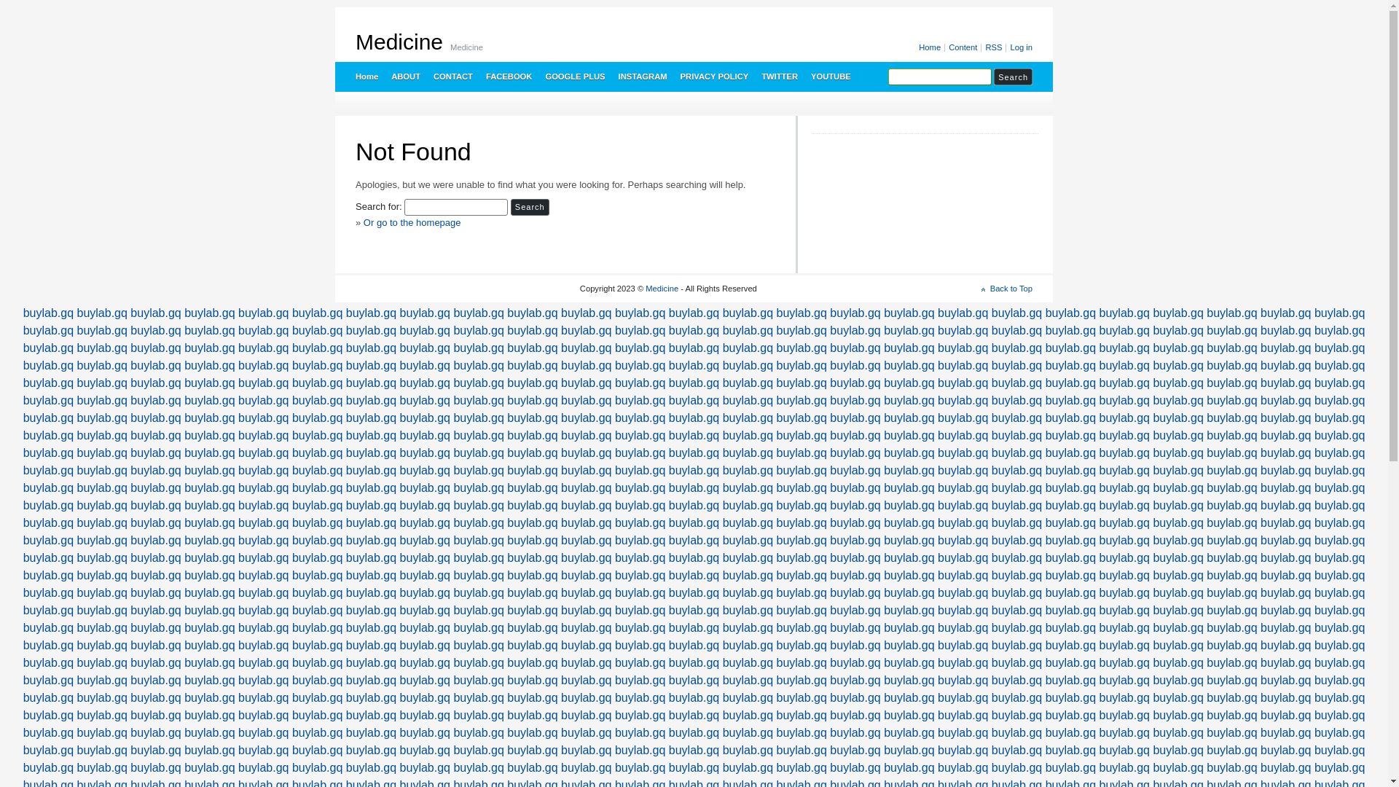 The height and width of the screenshot is (787, 1399). Describe the element at coordinates (399, 42) in the screenshot. I see `Medicine` at that location.